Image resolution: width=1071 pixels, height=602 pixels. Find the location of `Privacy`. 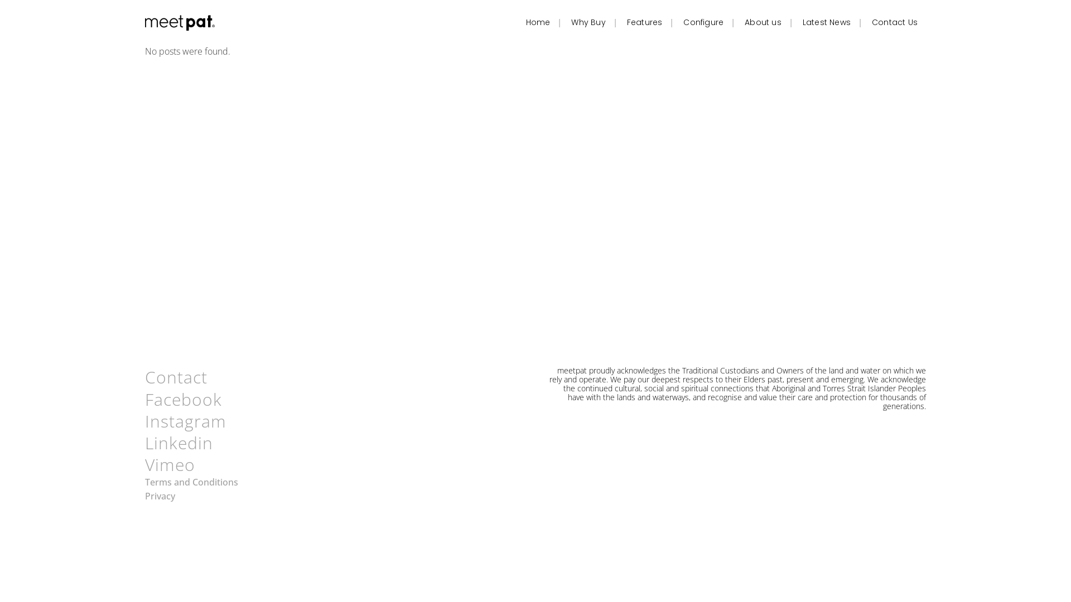

Privacy is located at coordinates (160, 496).